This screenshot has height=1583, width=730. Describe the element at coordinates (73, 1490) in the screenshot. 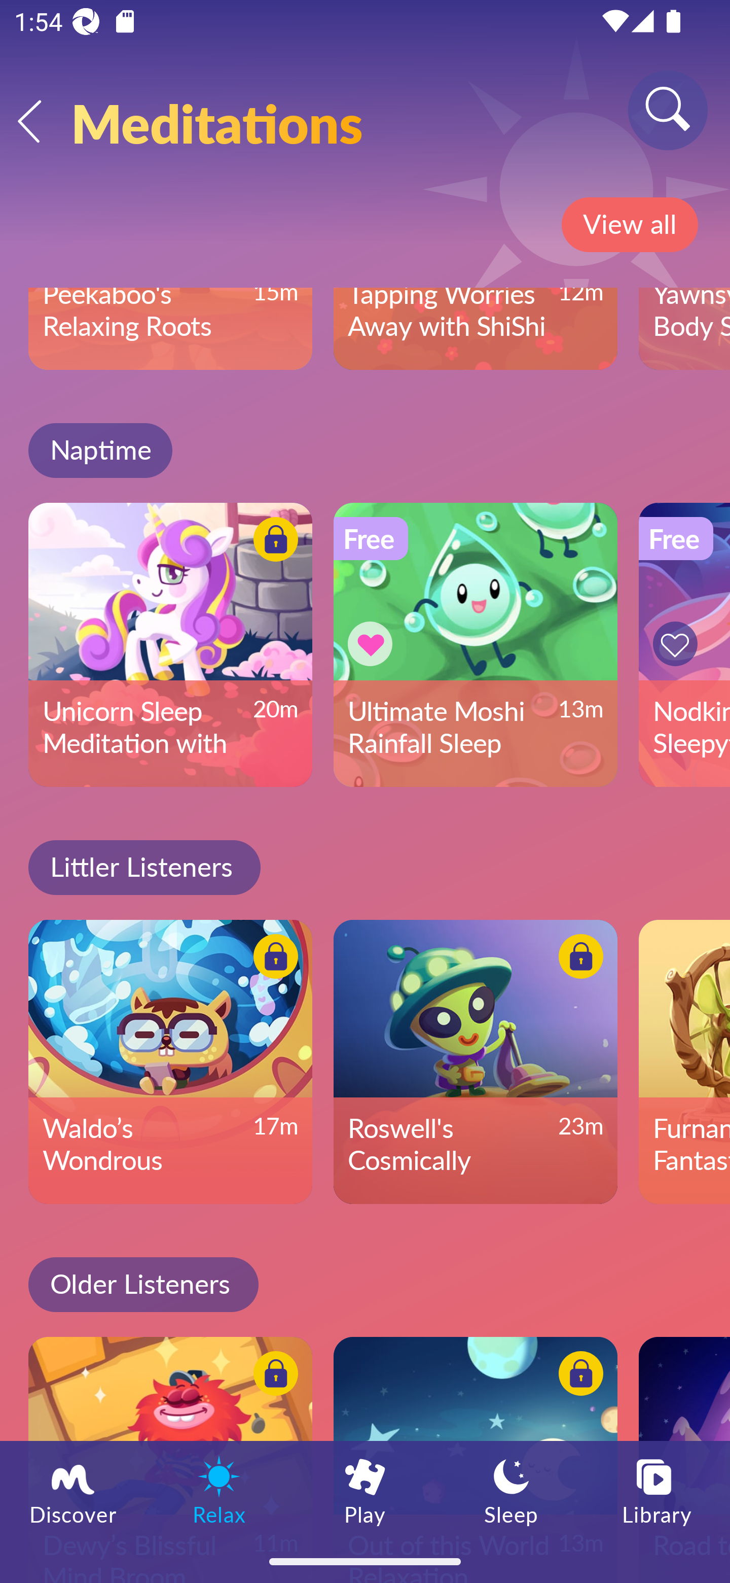

I see `Discover` at that location.